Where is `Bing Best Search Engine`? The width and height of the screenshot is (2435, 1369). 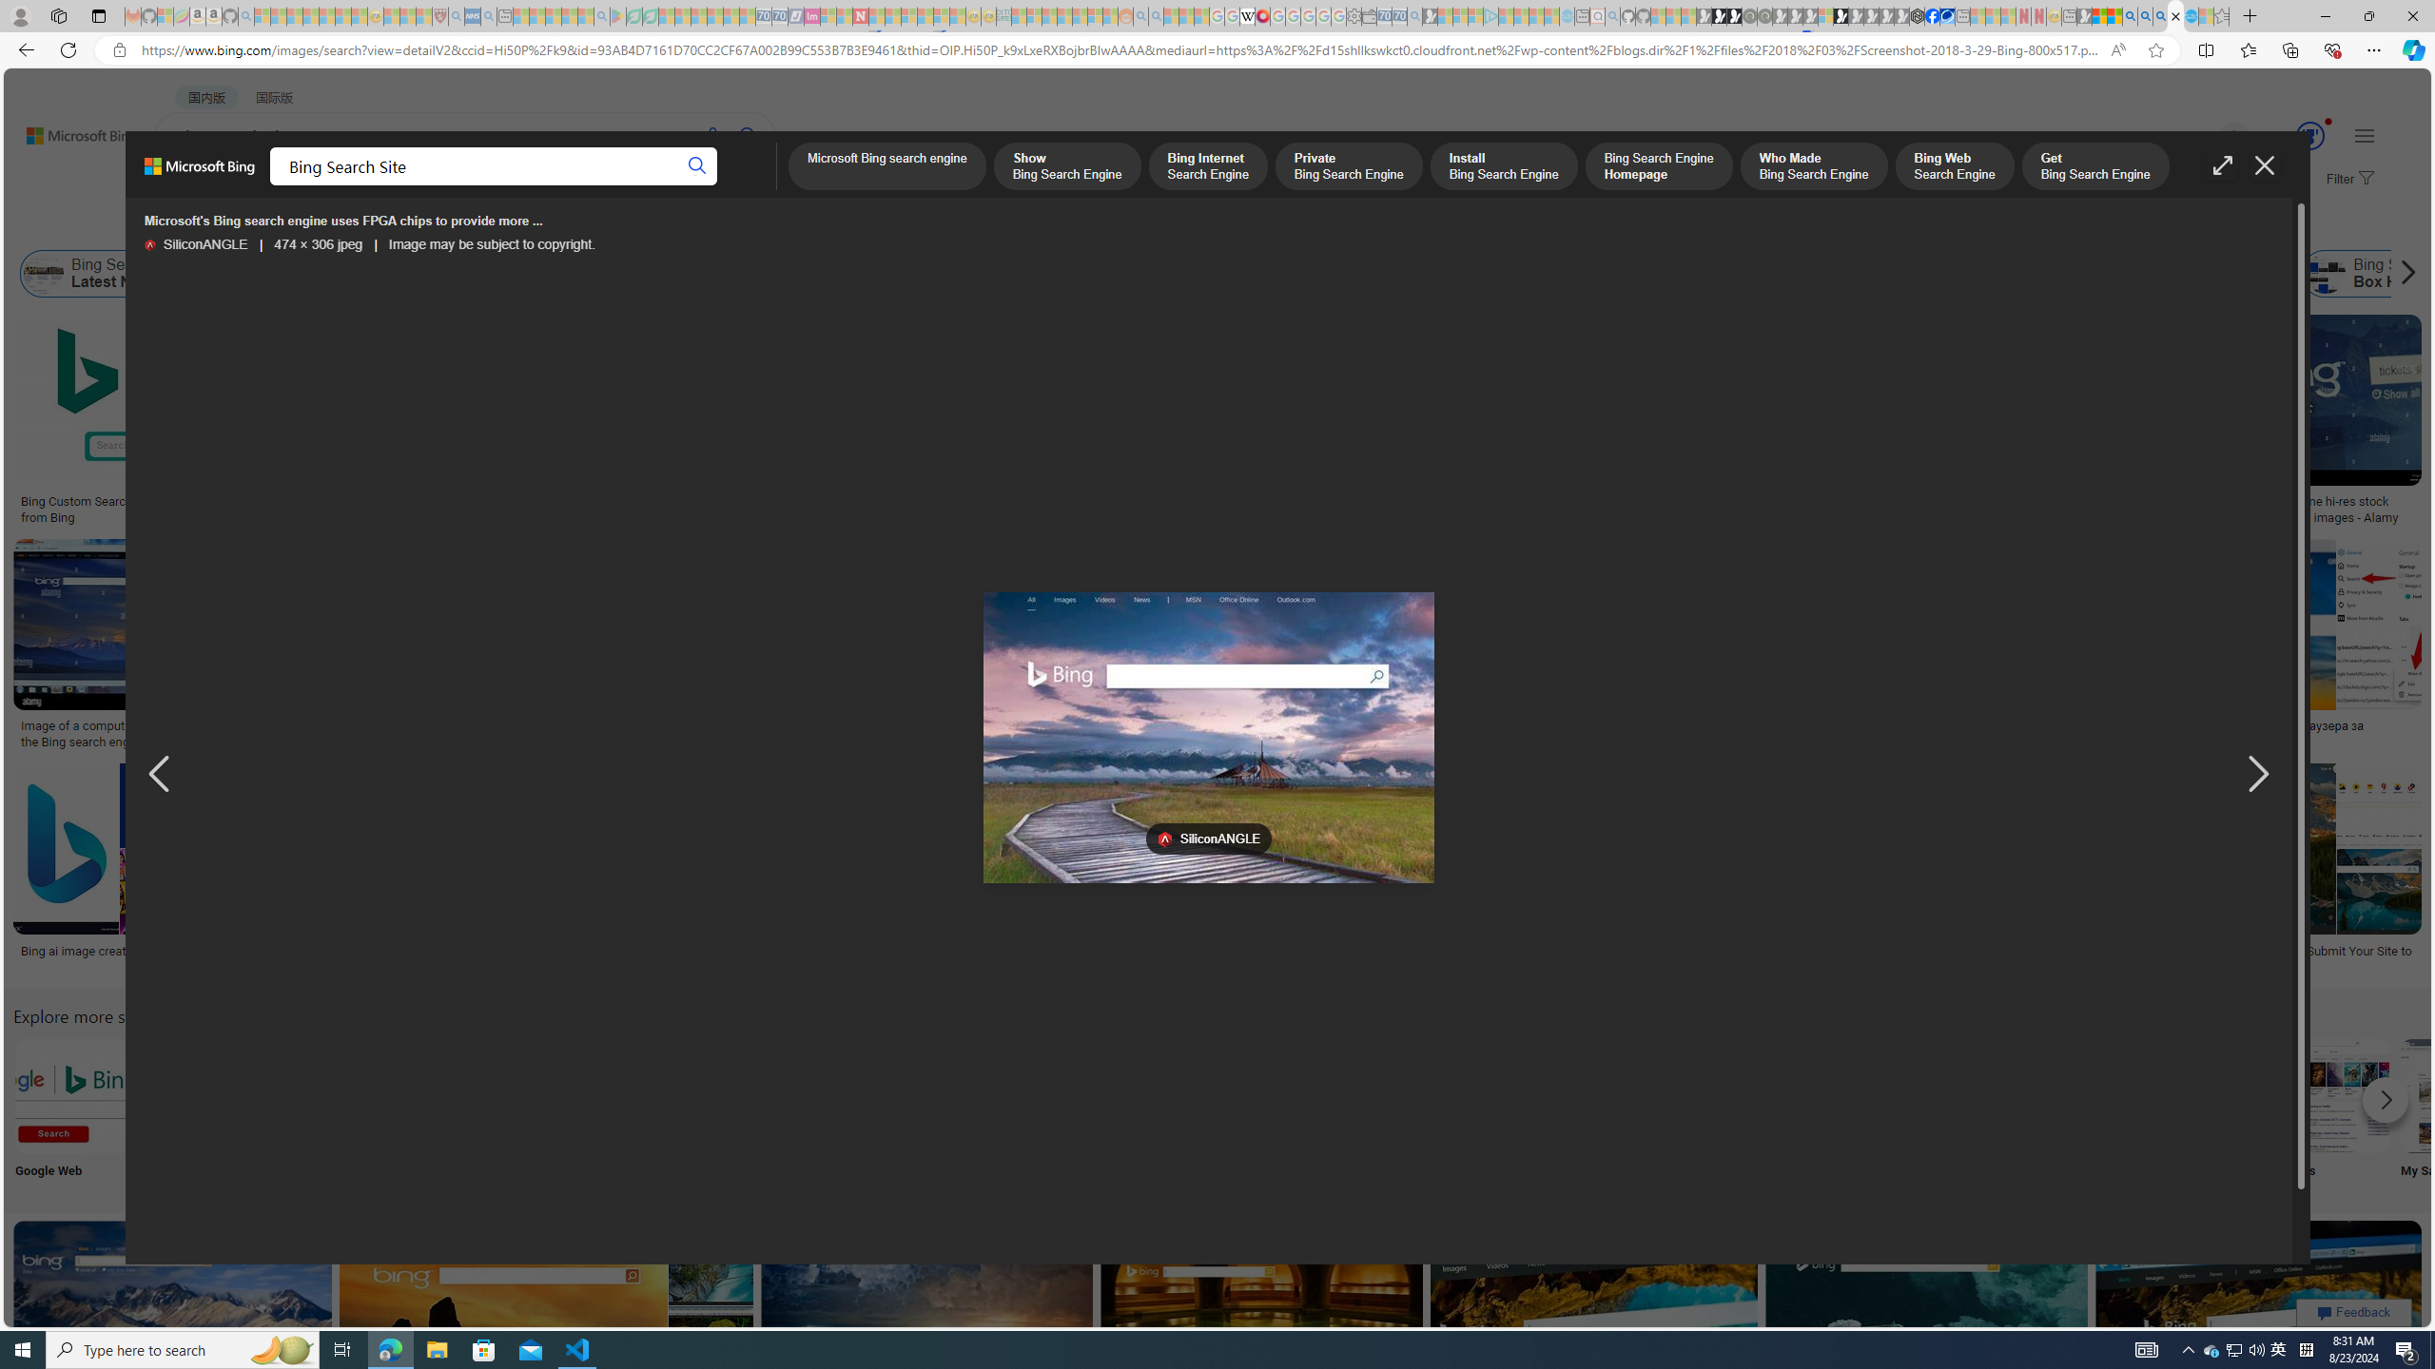 Bing Best Search Engine is located at coordinates (1299, 274).